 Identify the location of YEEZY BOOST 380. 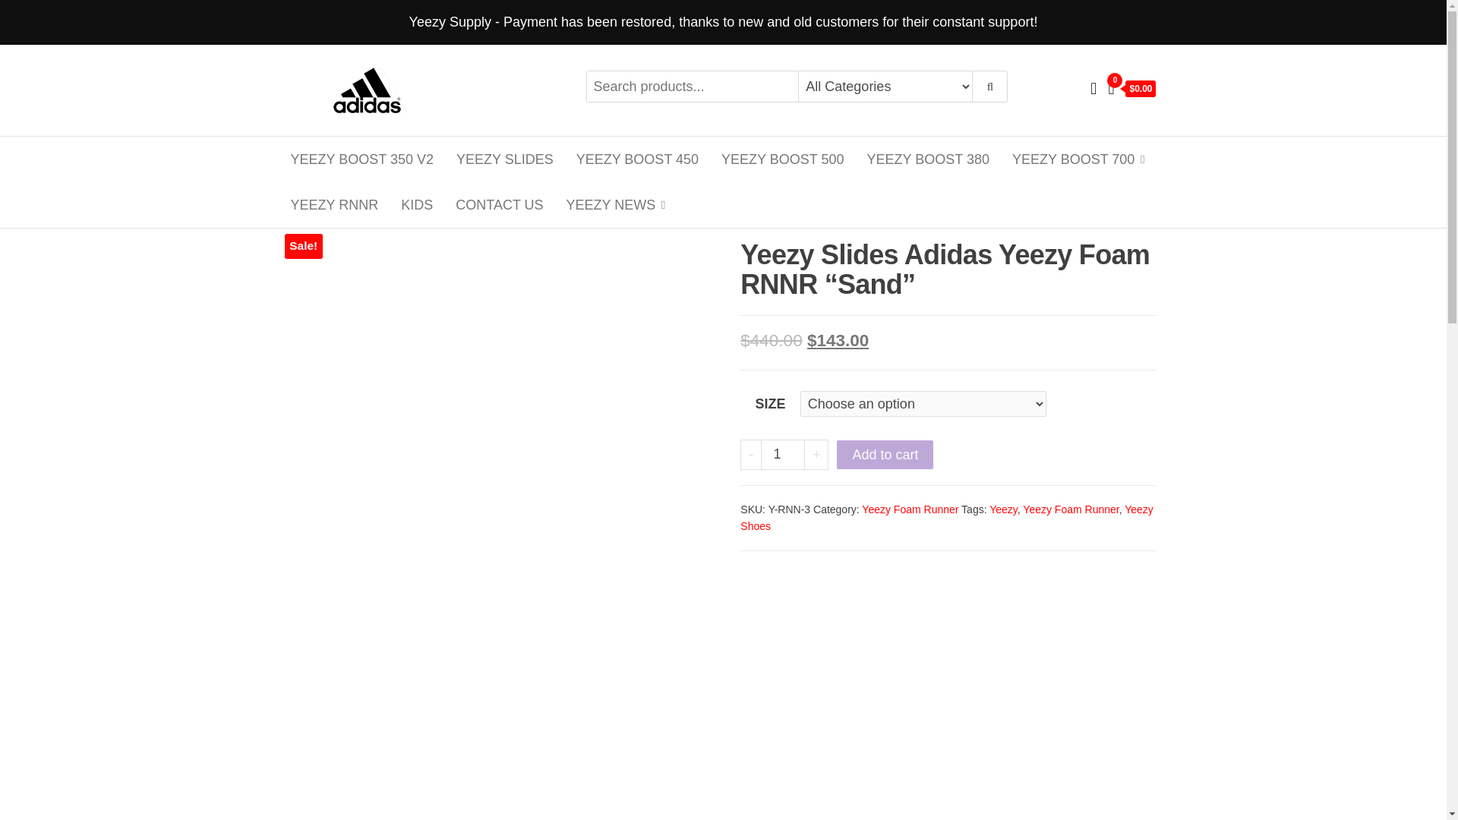
(928, 159).